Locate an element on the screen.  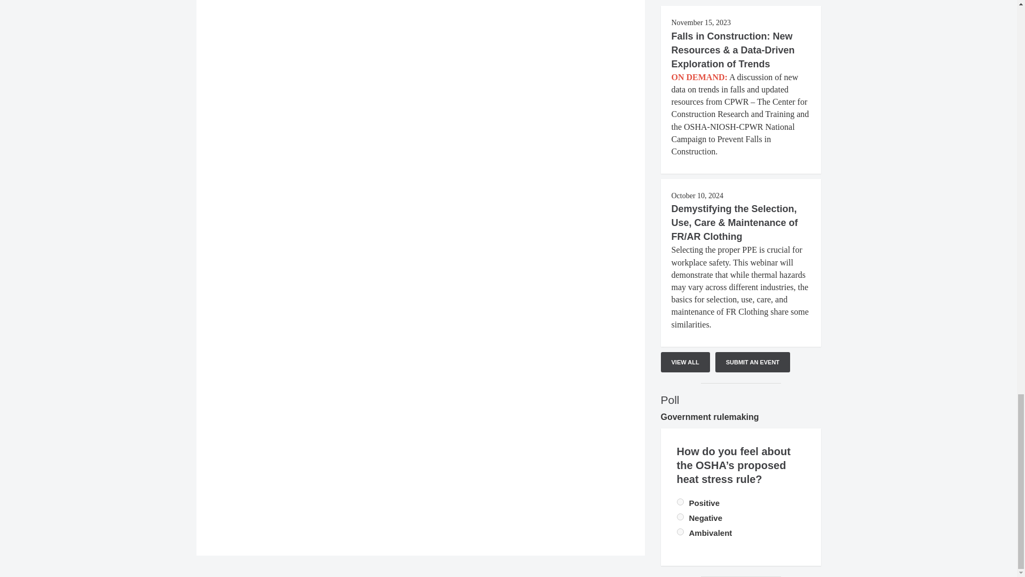
144 is located at coordinates (680, 532).